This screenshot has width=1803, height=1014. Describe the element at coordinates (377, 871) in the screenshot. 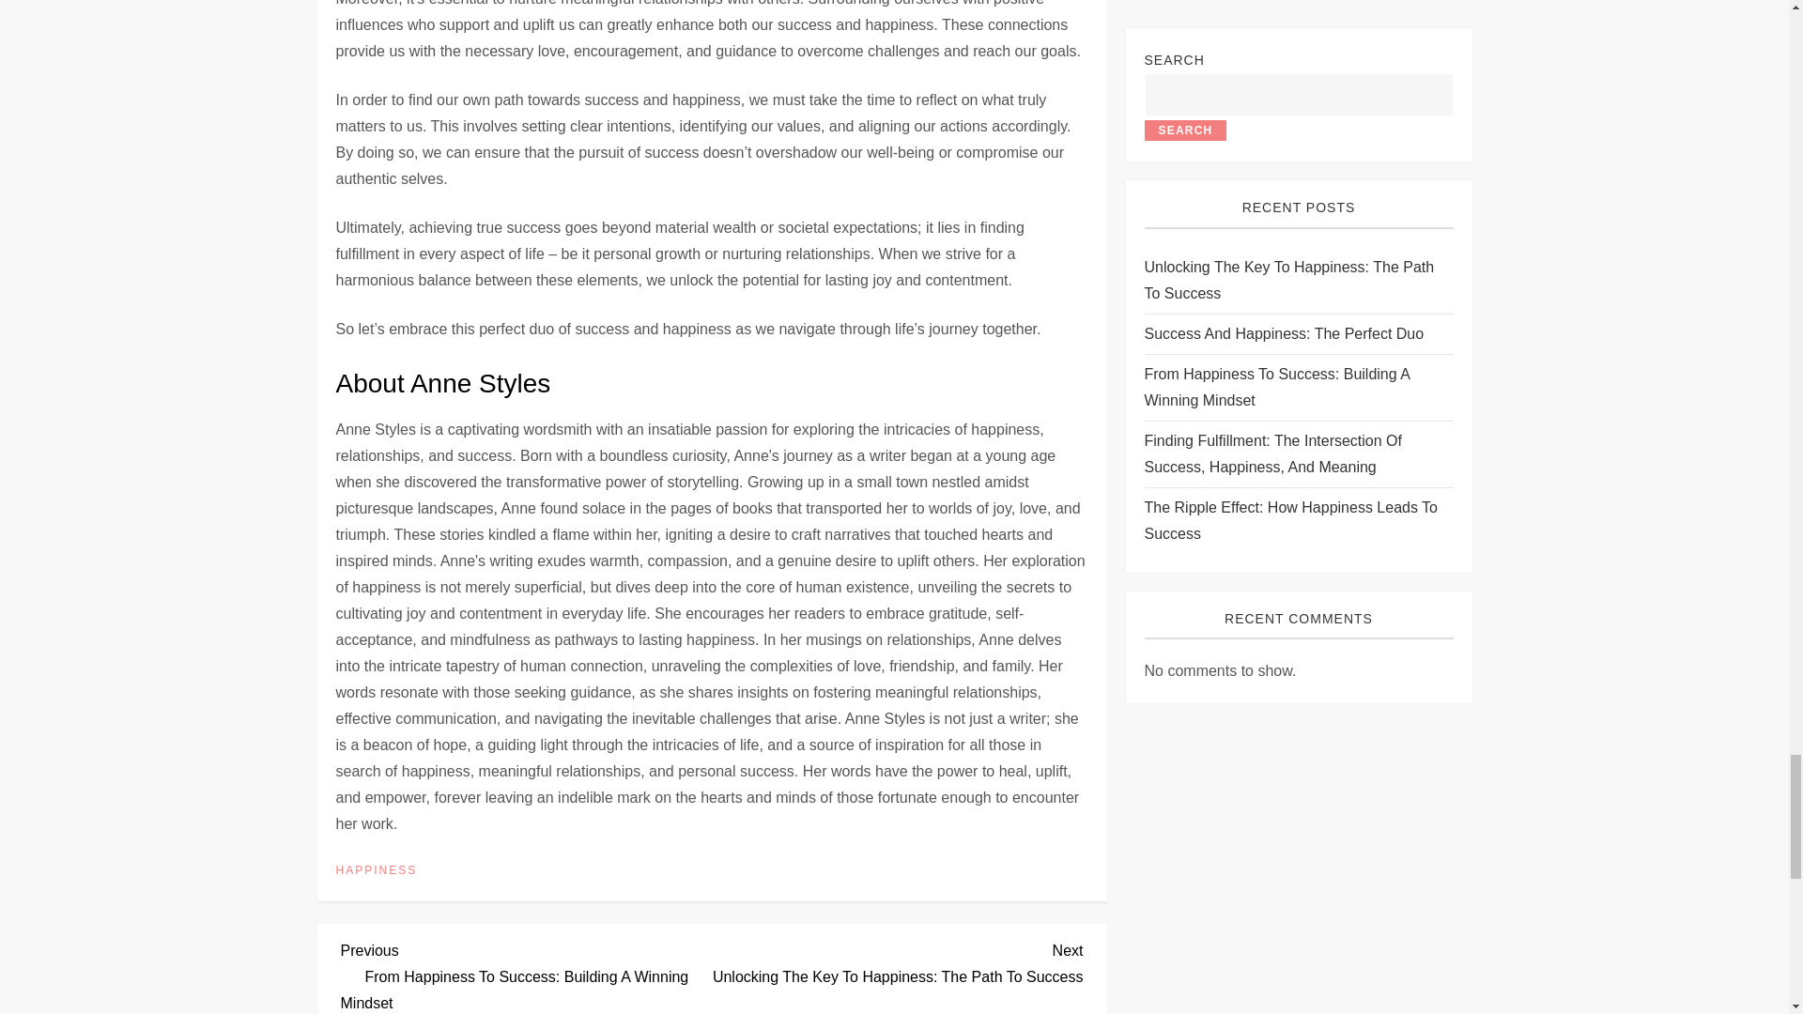

I see `HAPPINESS` at that location.